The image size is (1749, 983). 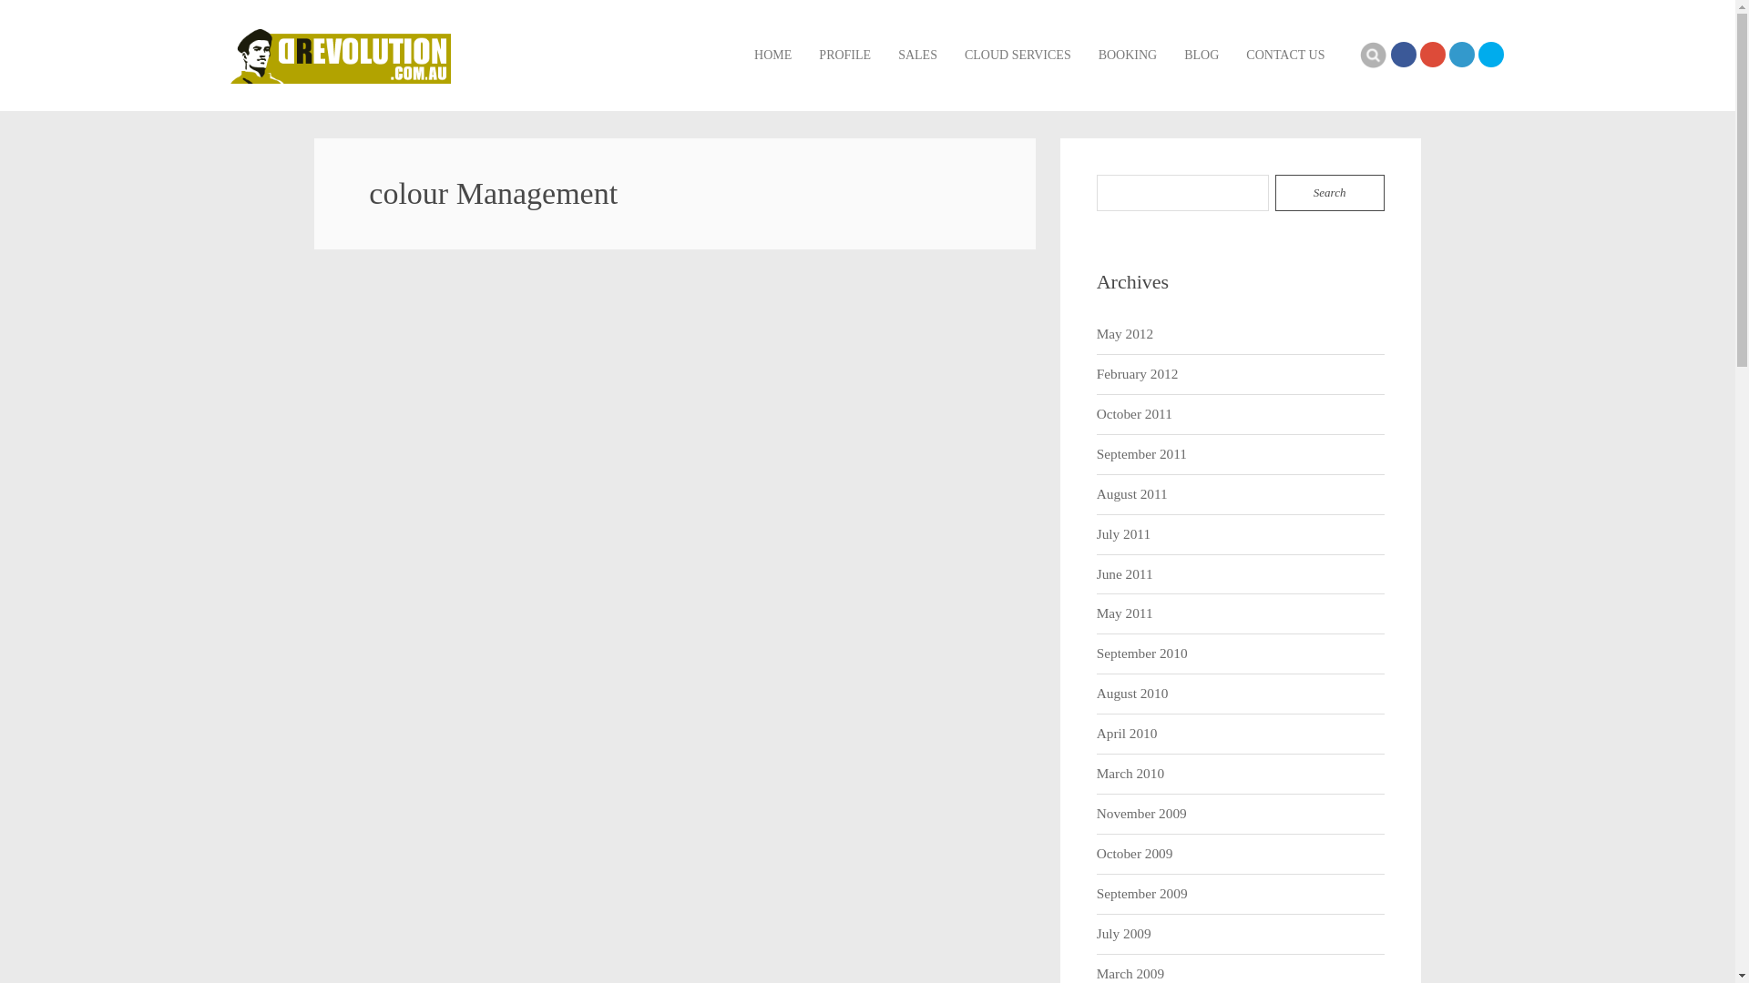 I want to click on April 2010, so click(x=1128, y=734).